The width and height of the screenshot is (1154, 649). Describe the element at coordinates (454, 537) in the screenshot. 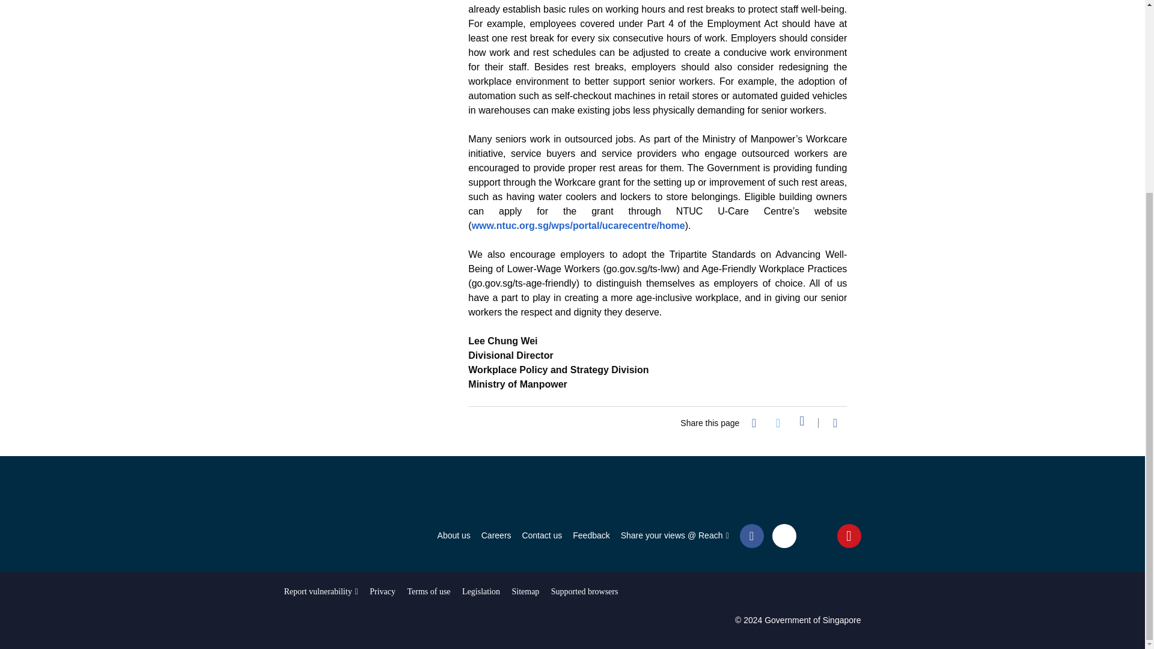

I see `About us` at that location.